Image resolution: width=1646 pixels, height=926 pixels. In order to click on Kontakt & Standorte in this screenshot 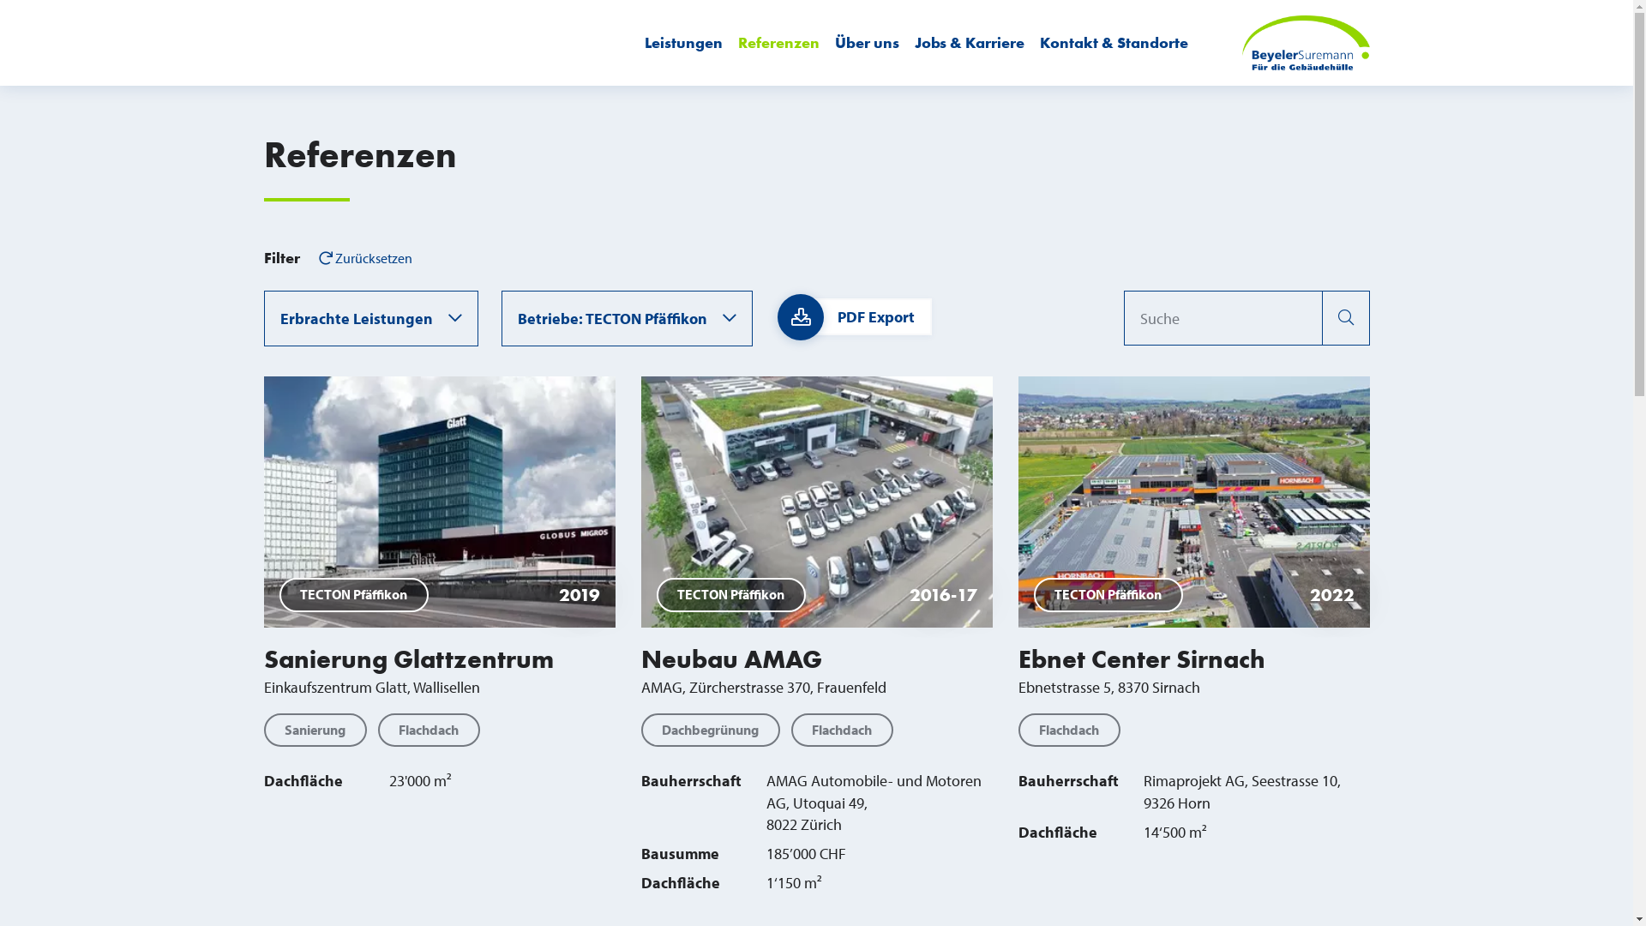, I will do `click(1114, 43)`.